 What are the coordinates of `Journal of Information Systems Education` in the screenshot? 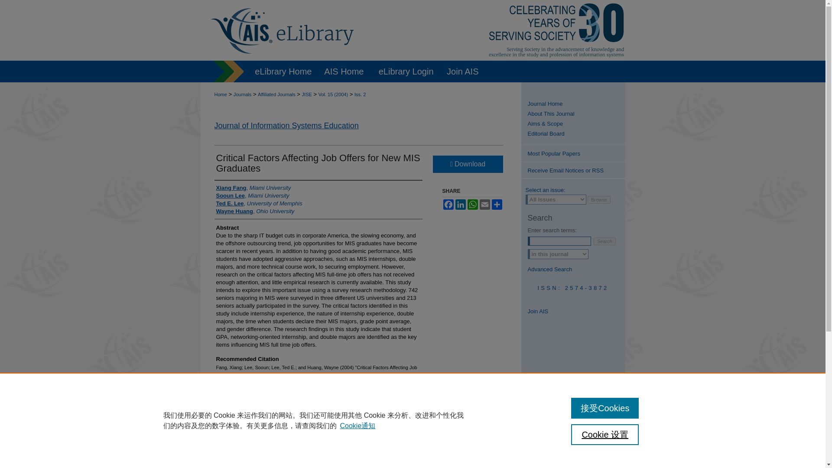 It's located at (576, 104).